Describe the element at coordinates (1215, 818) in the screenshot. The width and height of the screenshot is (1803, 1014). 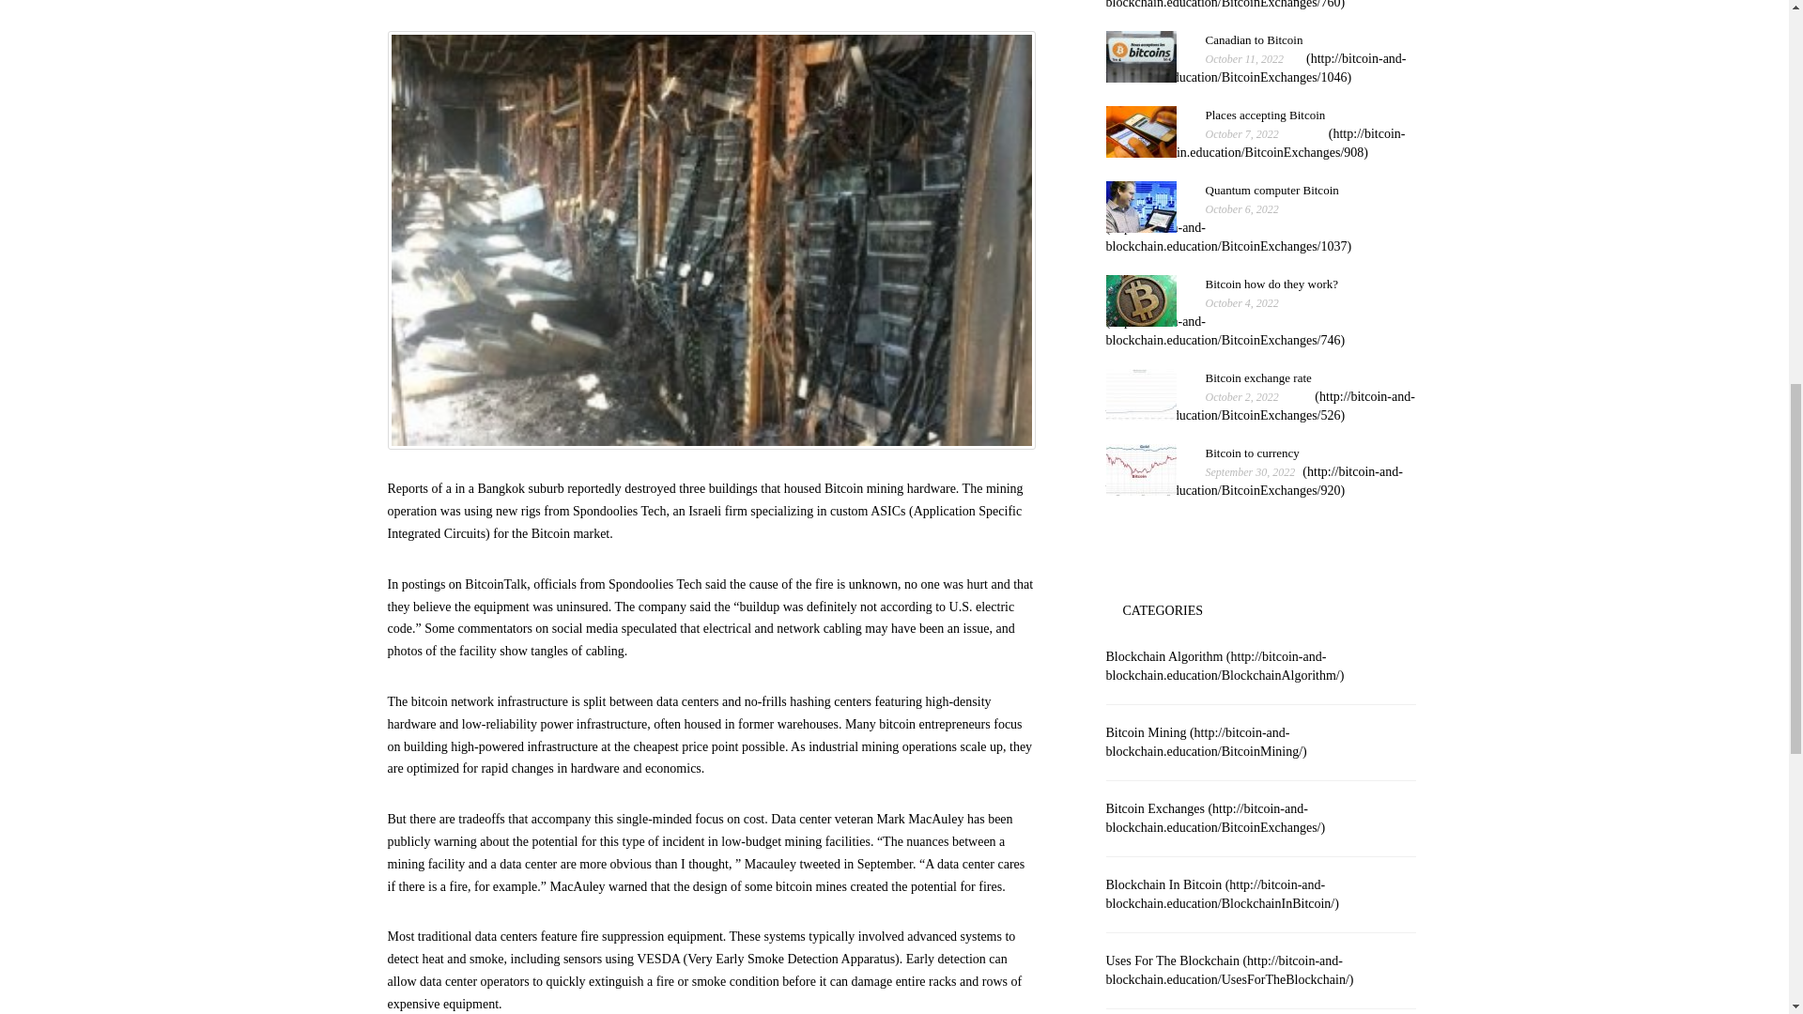
I see `View all posts filed under Uses For The Blockchain` at that location.